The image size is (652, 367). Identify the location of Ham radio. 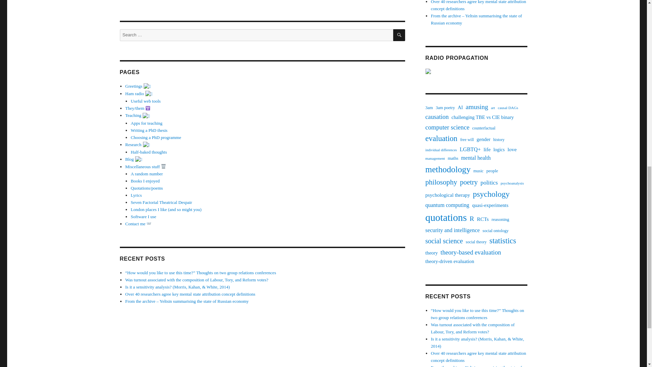
(139, 93).